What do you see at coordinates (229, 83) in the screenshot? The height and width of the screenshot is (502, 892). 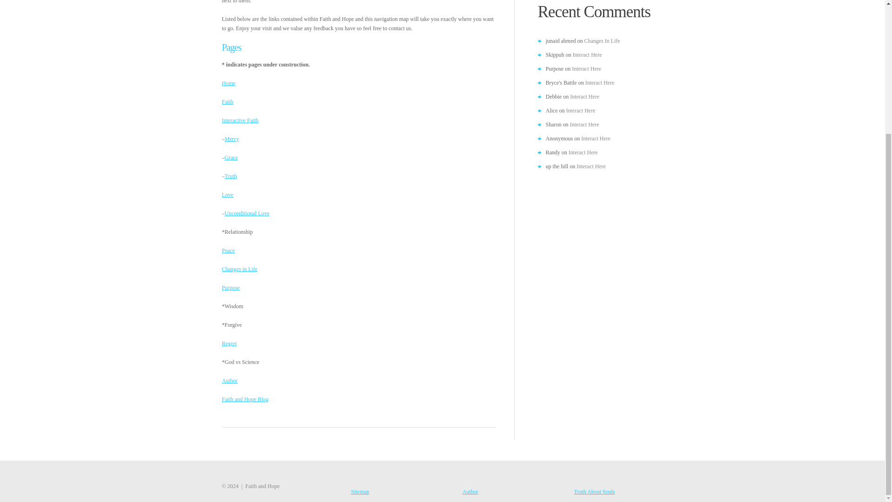 I see `Home` at bounding box center [229, 83].